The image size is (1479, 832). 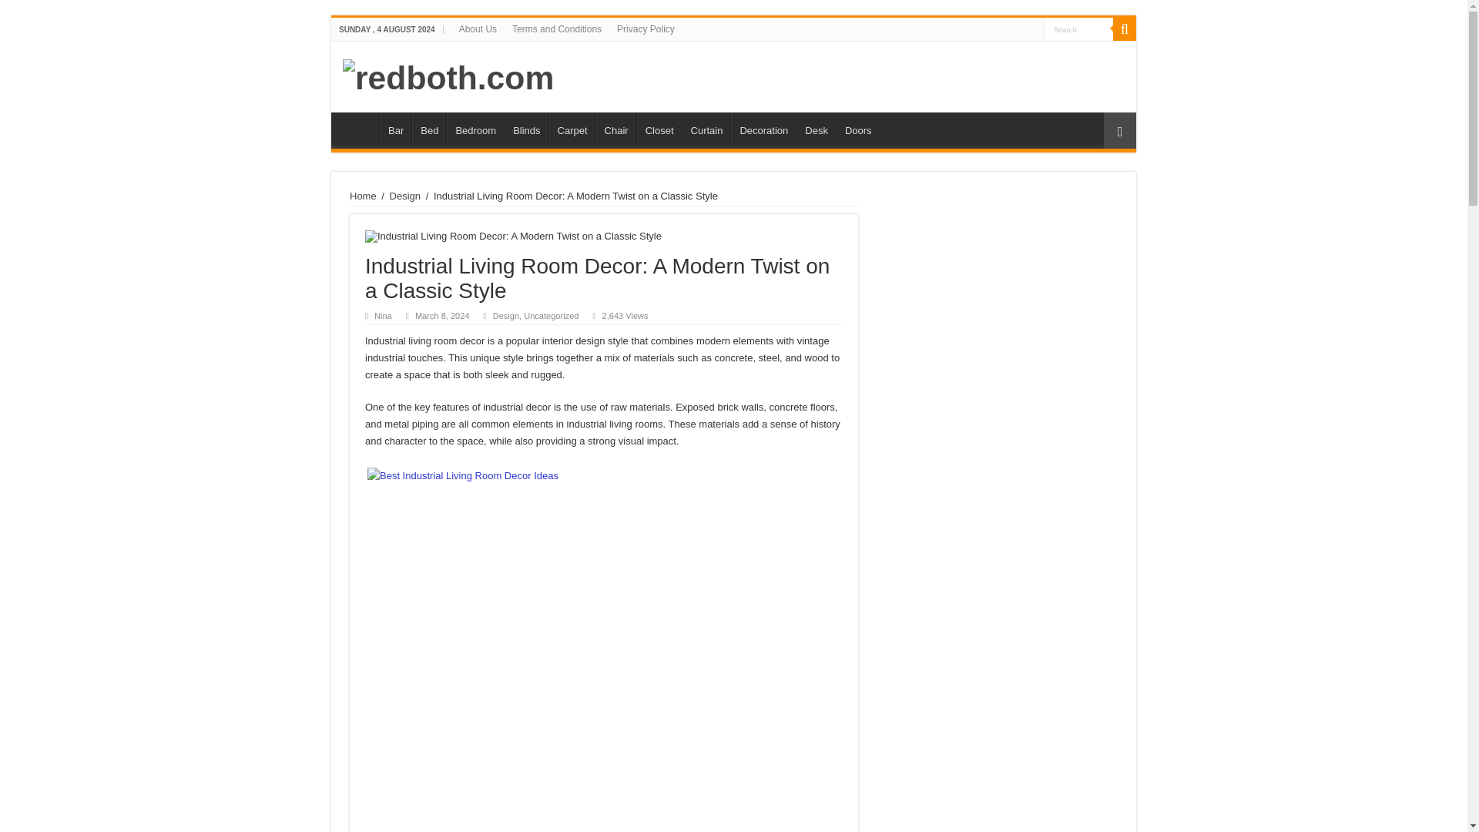 What do you see at coordinates (382, 315) in the screenshot?
I see `Nina` at bounding box center [382, 315].